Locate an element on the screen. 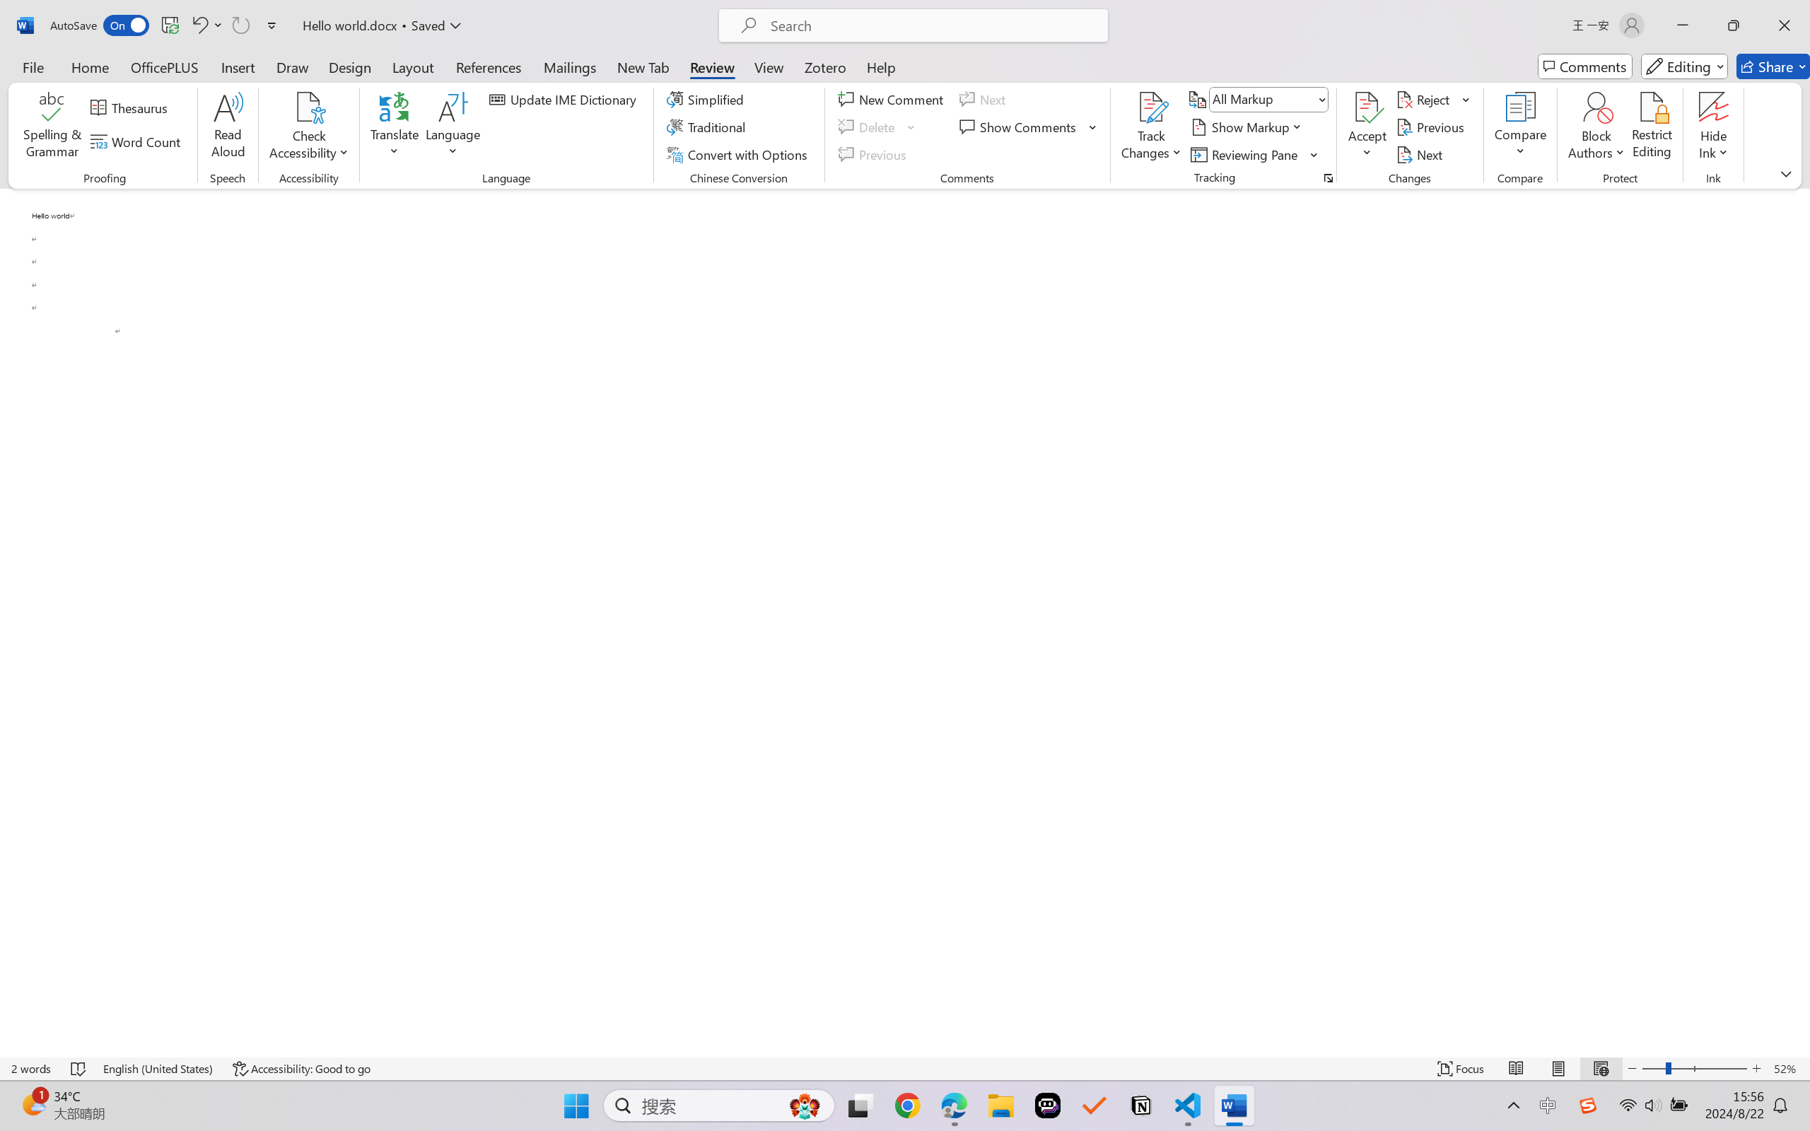  Zoom is located at coordinates (1694, 1069).